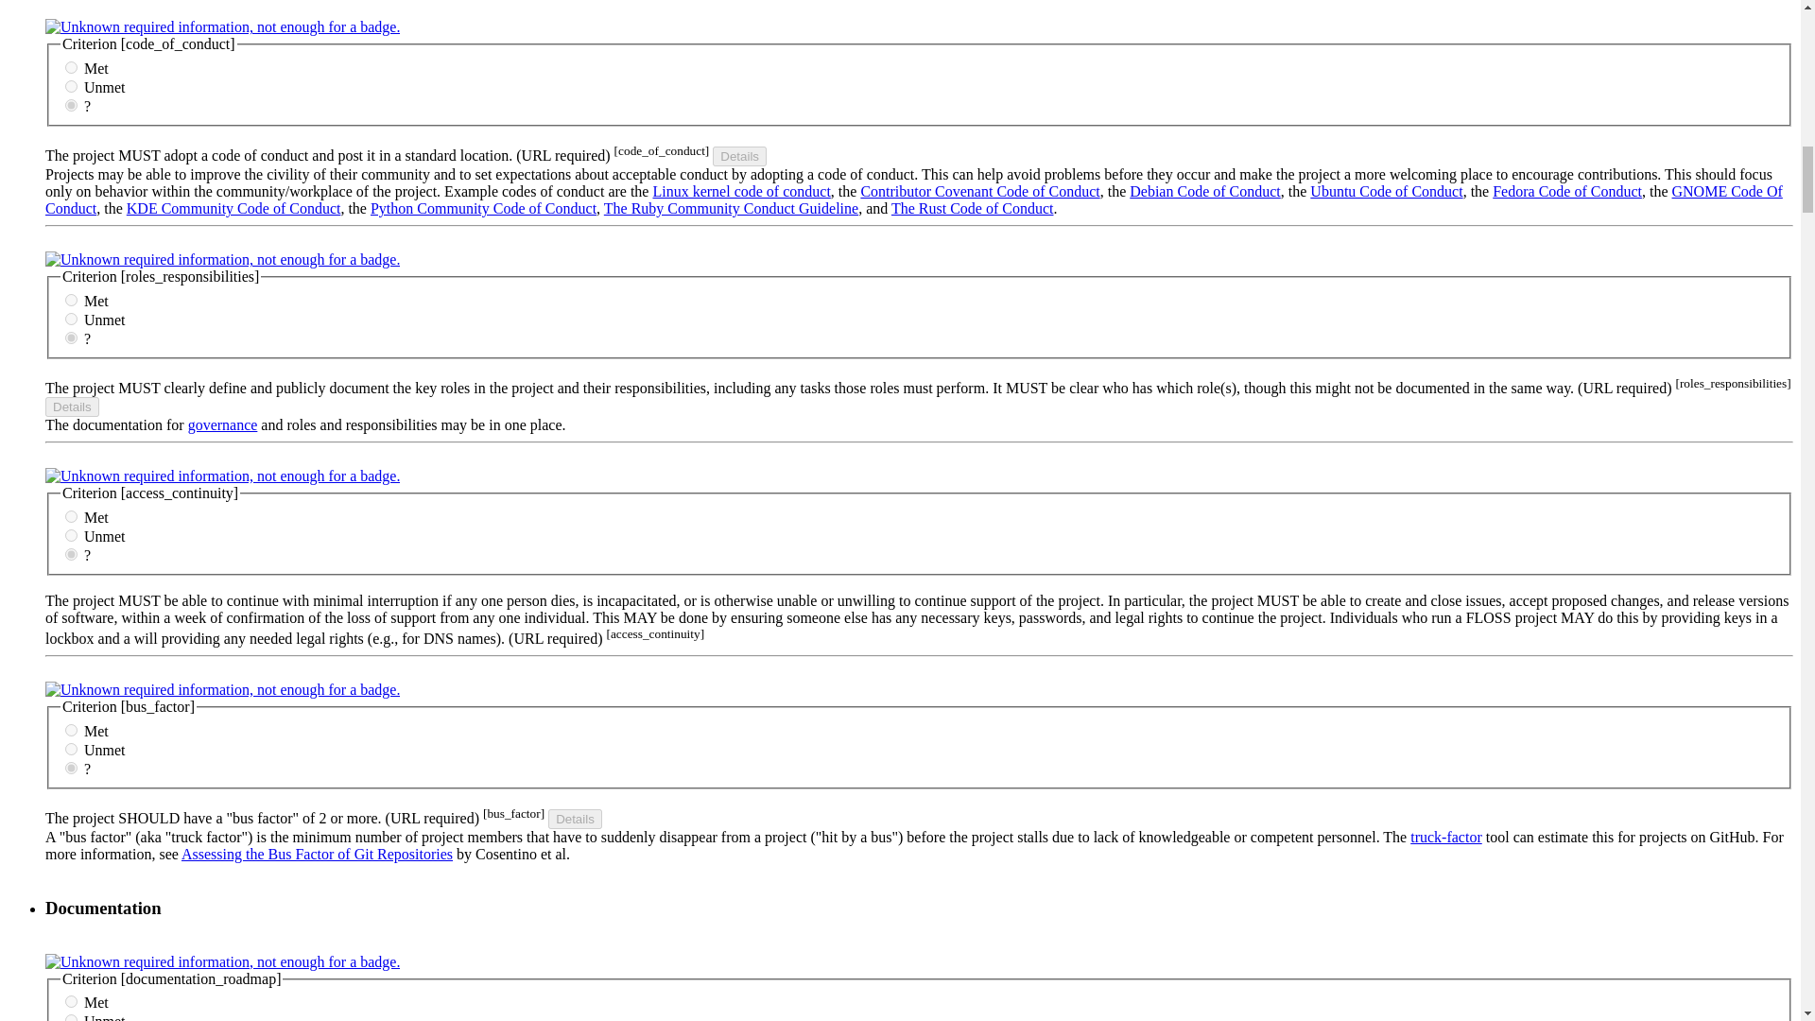  Describe the element at coordinates (72, 87) in the screenshot. I see `Unmet` at that location.